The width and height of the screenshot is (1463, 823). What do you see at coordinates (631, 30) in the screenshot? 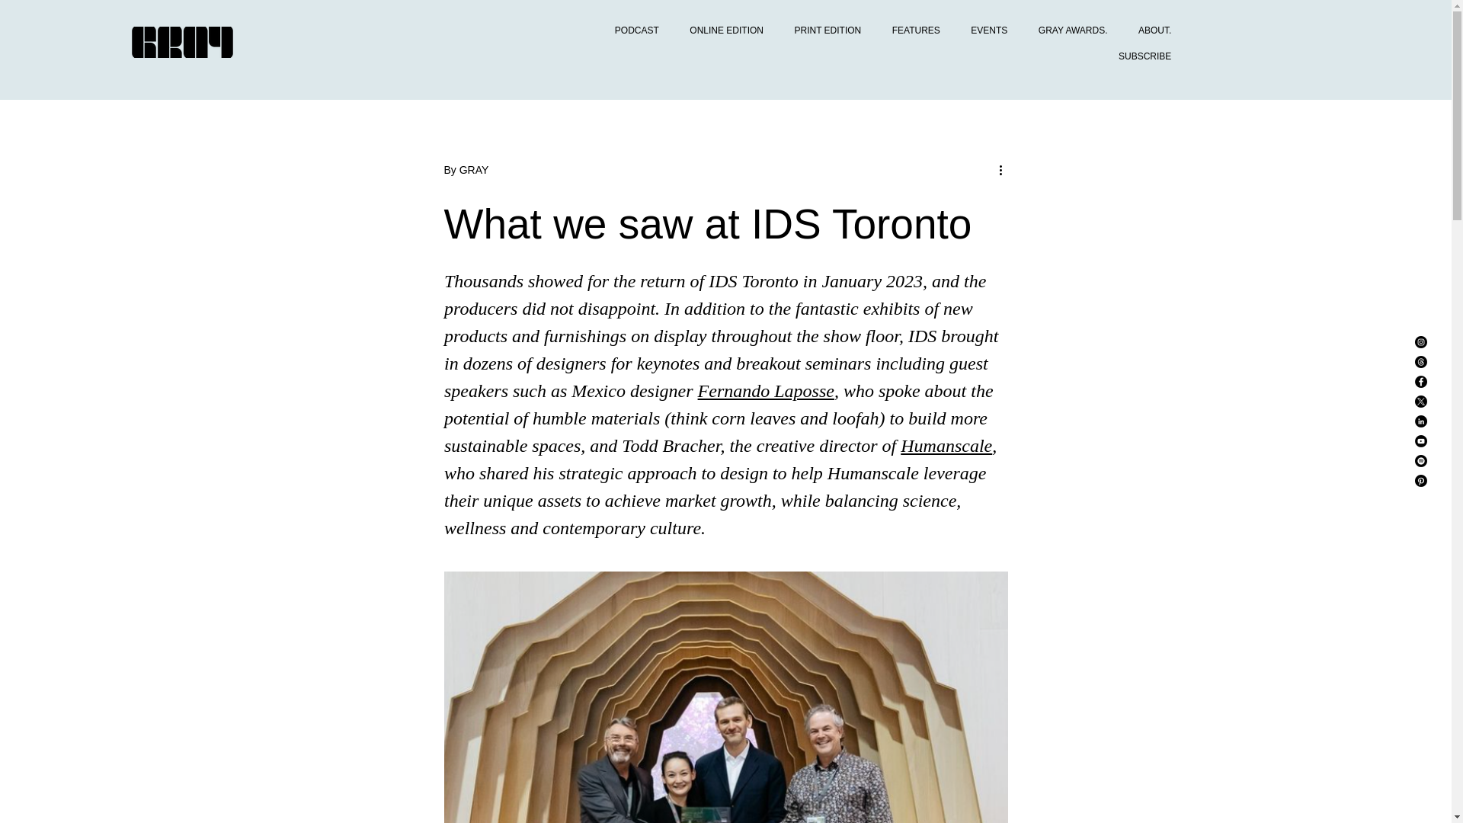
I see `PODCAST` at bounding box center [631, 30].